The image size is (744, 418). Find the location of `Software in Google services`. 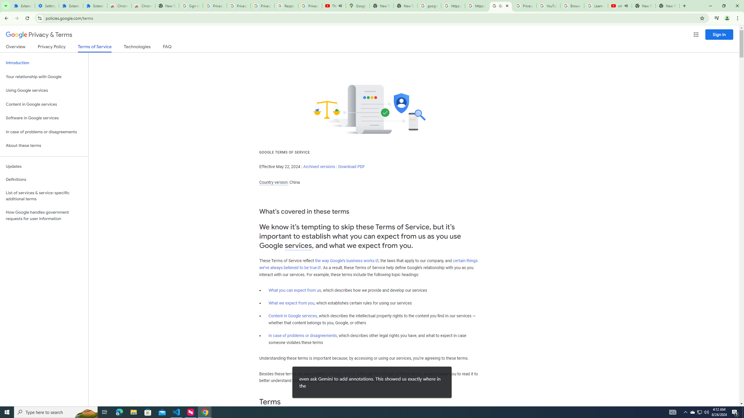

Software in Google services is located at coordinates (44, 118).